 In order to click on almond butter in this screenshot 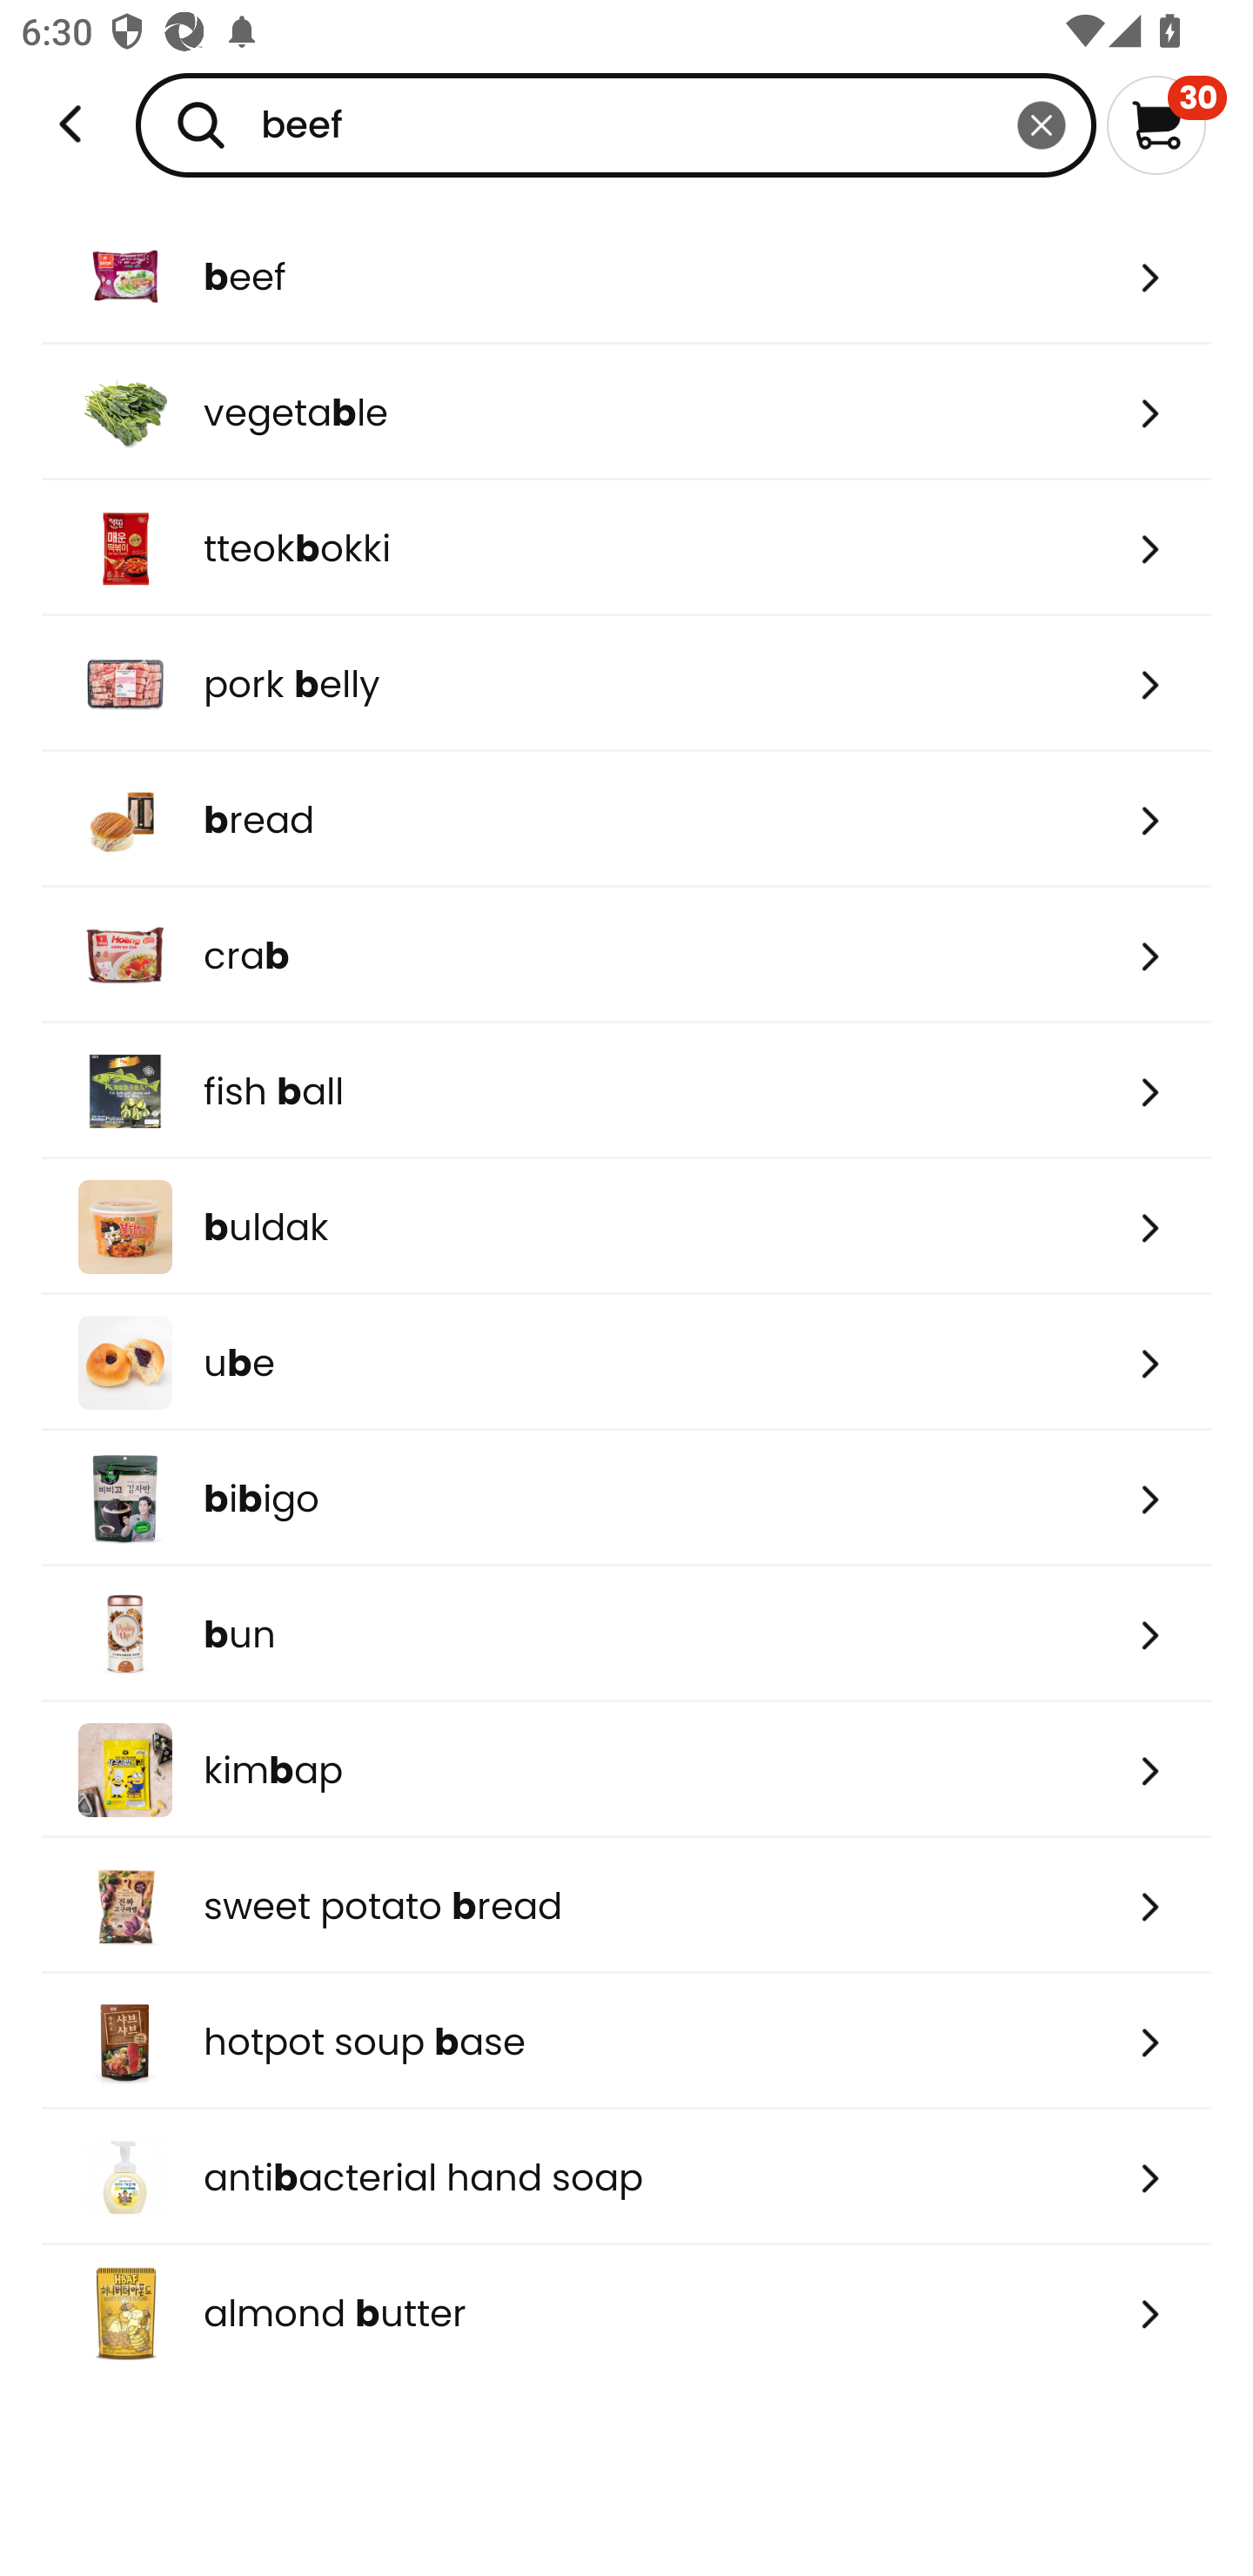, I will do `click(626, 2313)`.